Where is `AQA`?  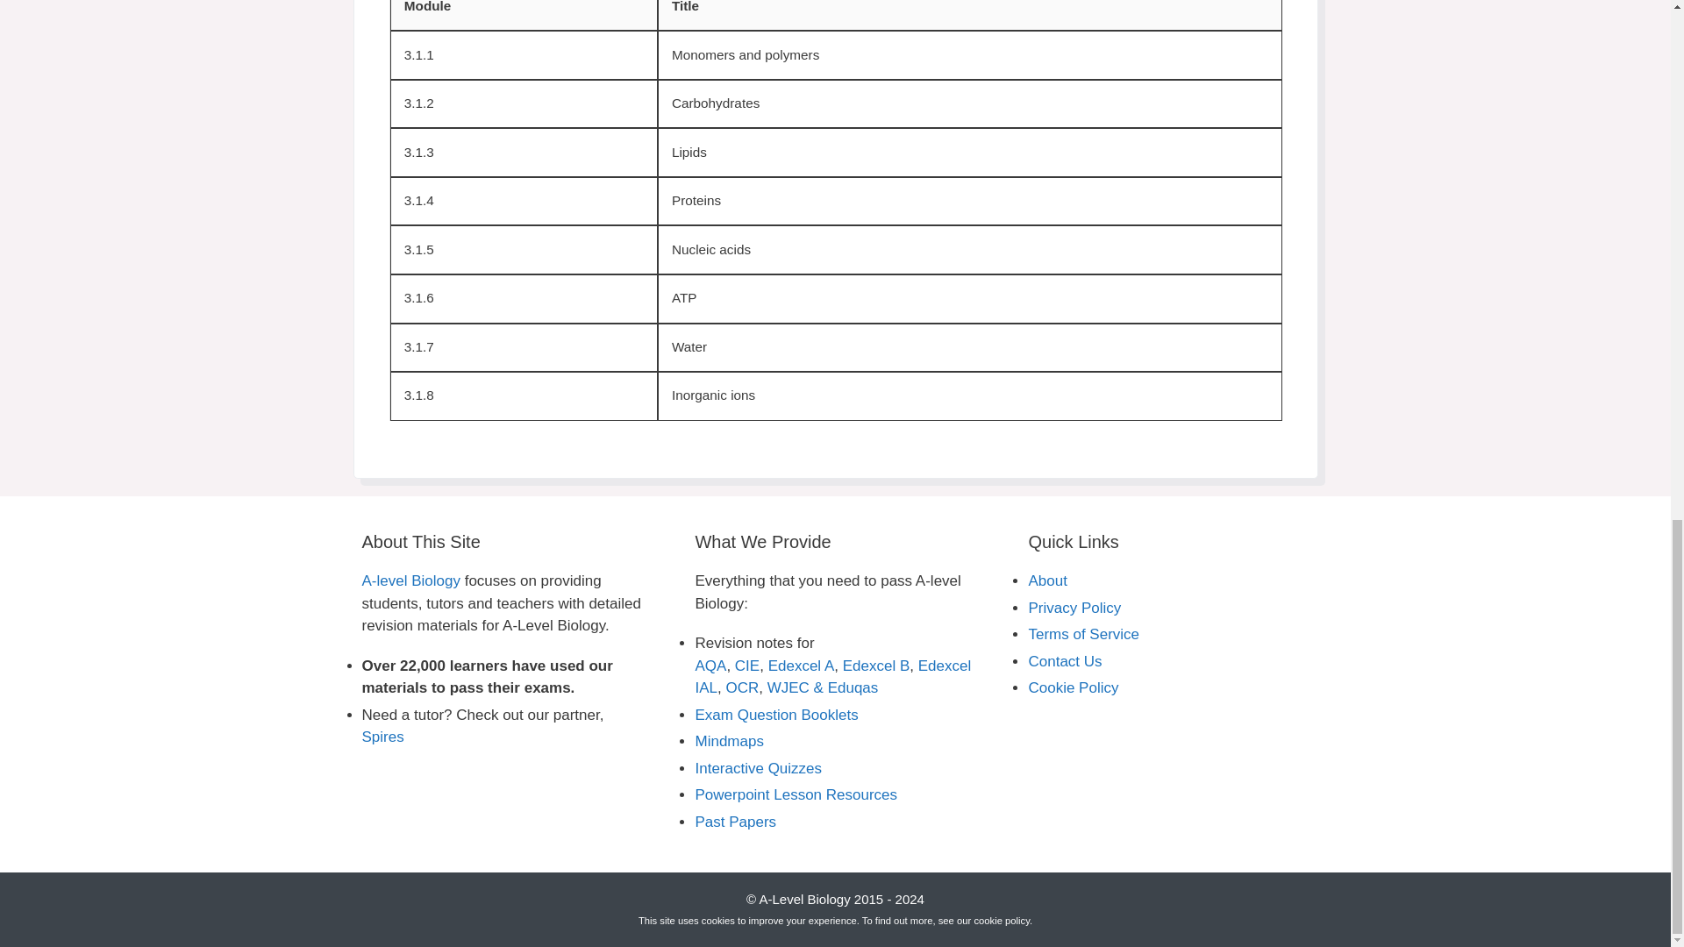 AQA is located at coordinates (710, 665).